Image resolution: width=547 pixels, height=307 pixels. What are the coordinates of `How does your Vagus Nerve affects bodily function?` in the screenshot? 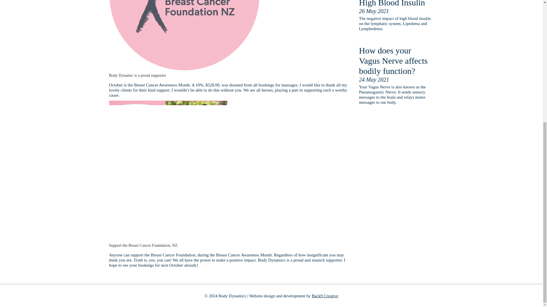 It's located at (396, 61).